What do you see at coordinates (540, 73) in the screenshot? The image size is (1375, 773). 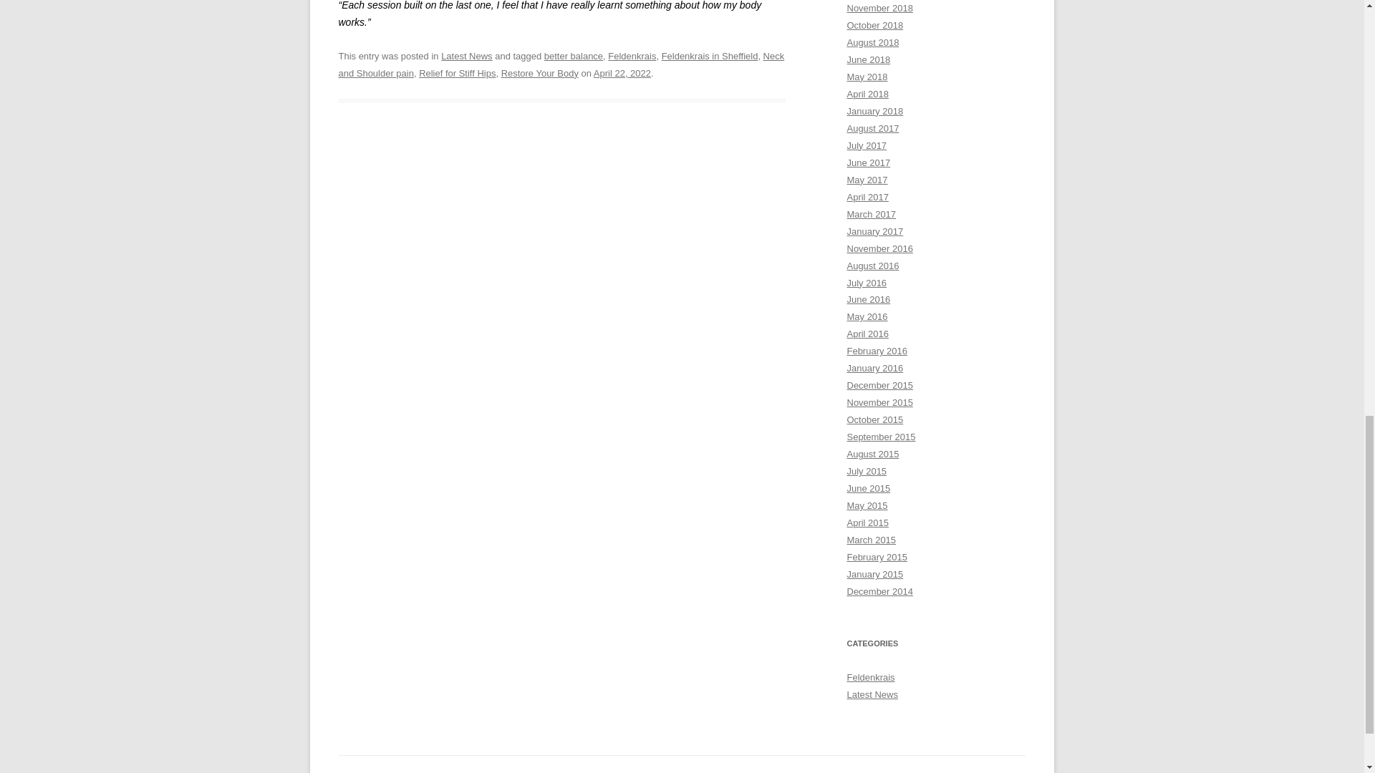 I see `Restore Your Body` at bounding box center [540, 73].